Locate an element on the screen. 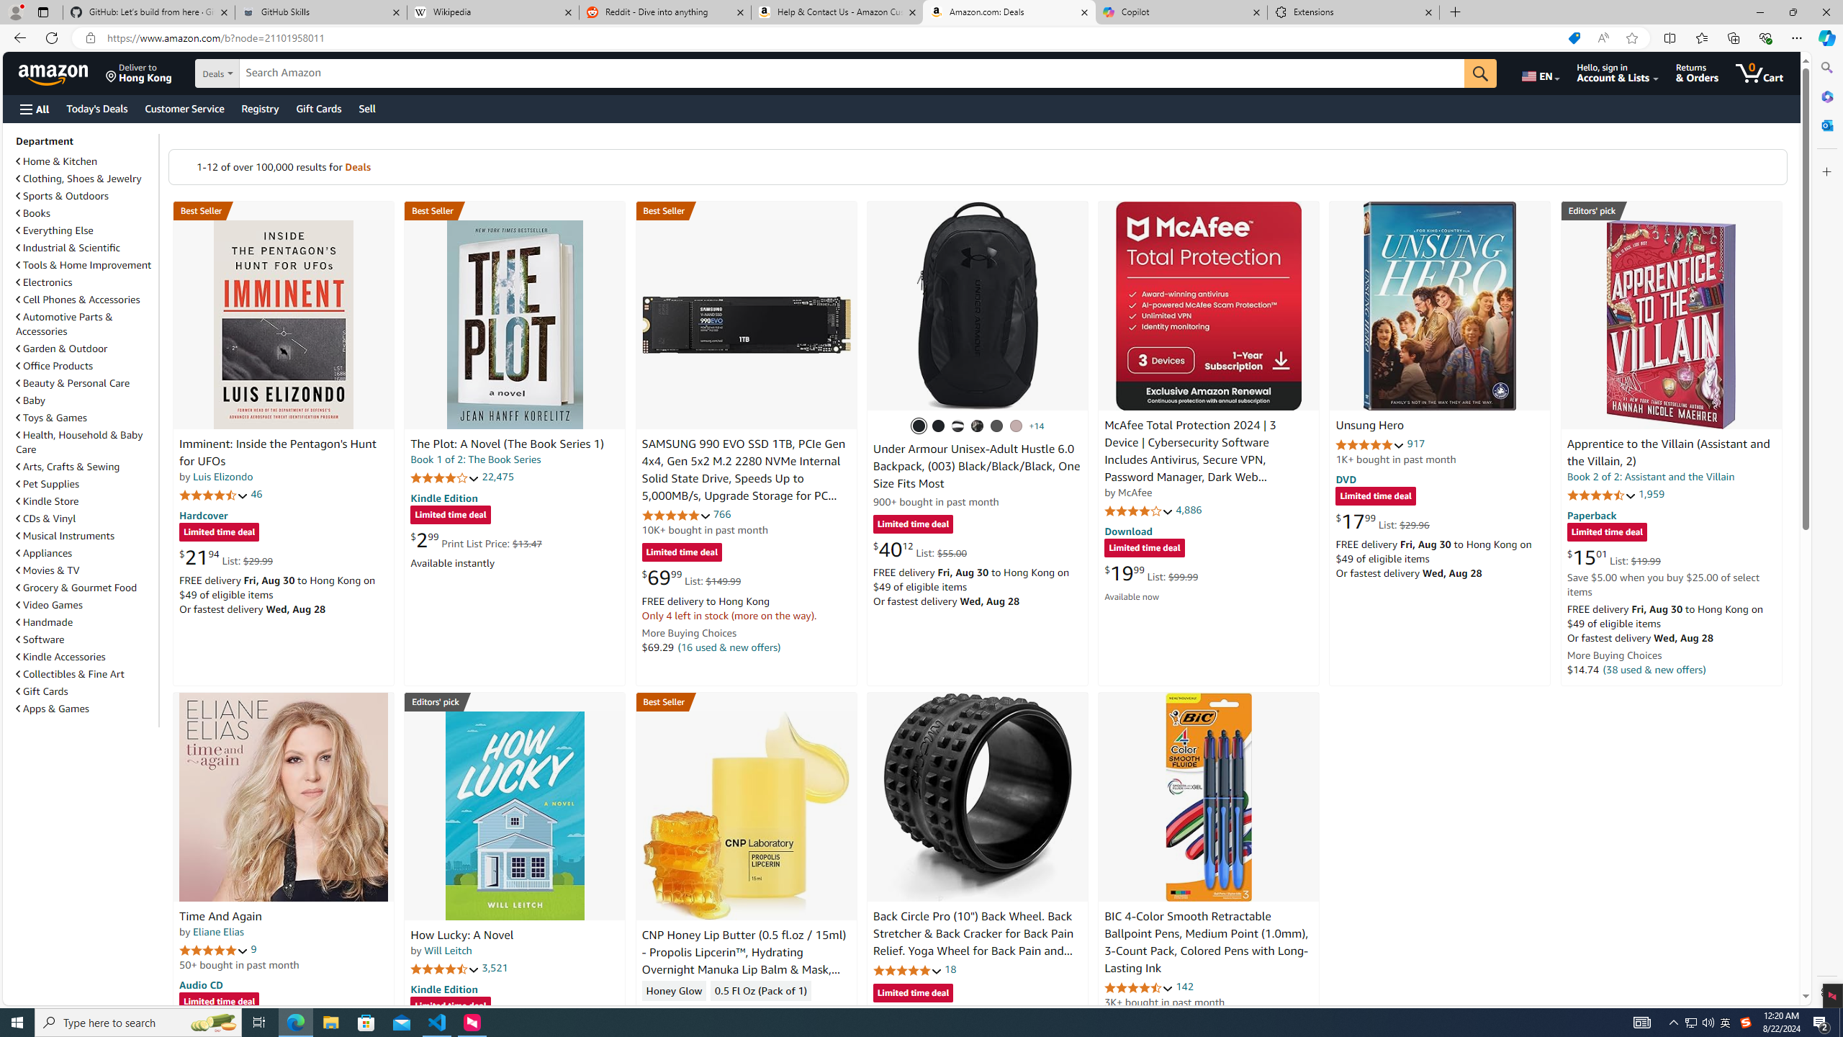 This screenshot has height=1037, width=1843. Automotive Parts & Accessories is located at coordinates (65, 324).